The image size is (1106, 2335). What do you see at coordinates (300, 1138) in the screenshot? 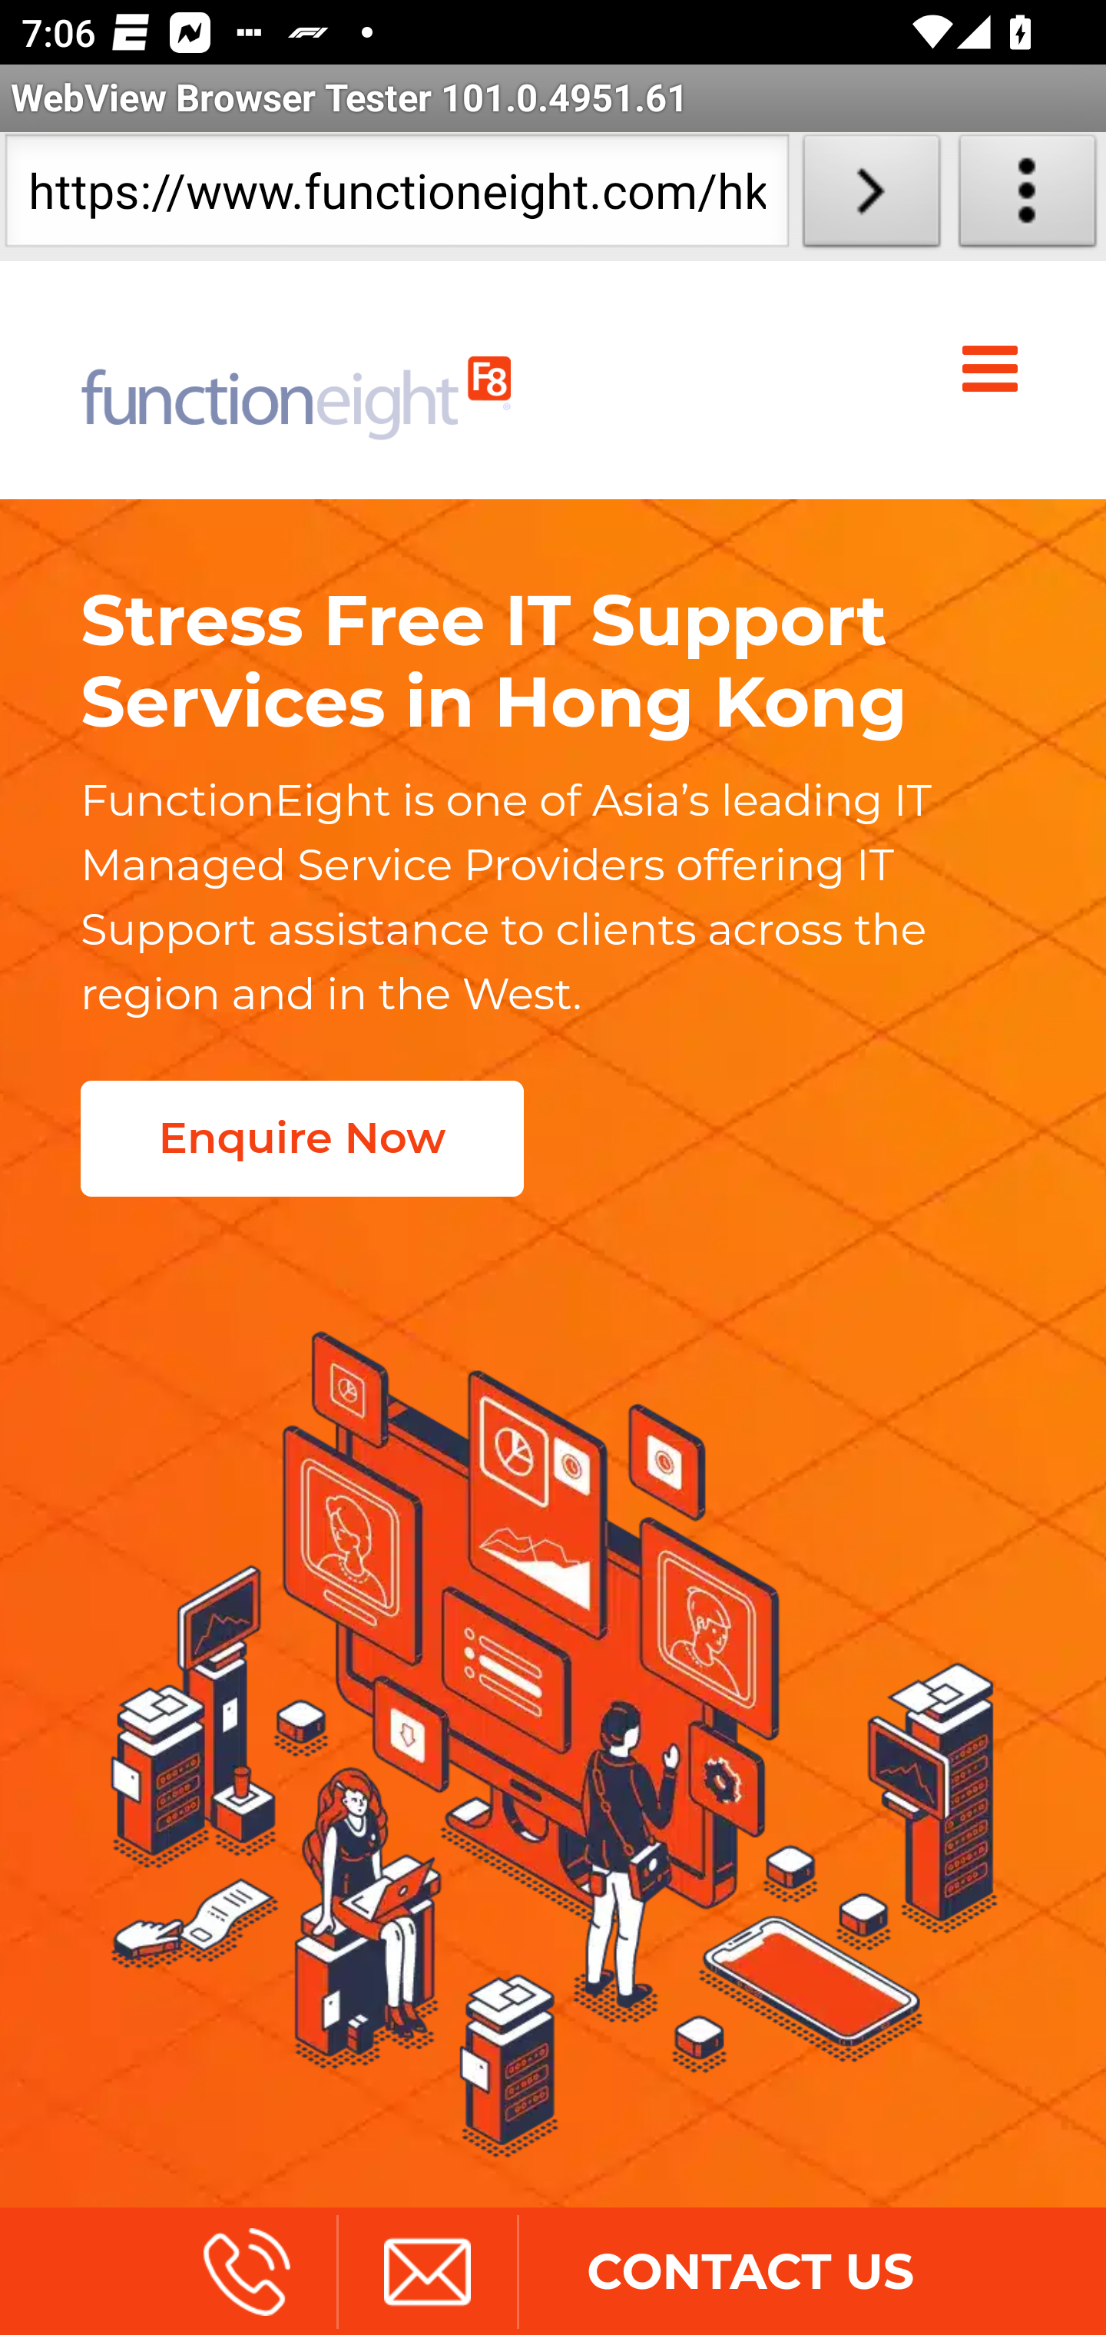
I see `Enquire Now` at bounding box center [300, 1138].